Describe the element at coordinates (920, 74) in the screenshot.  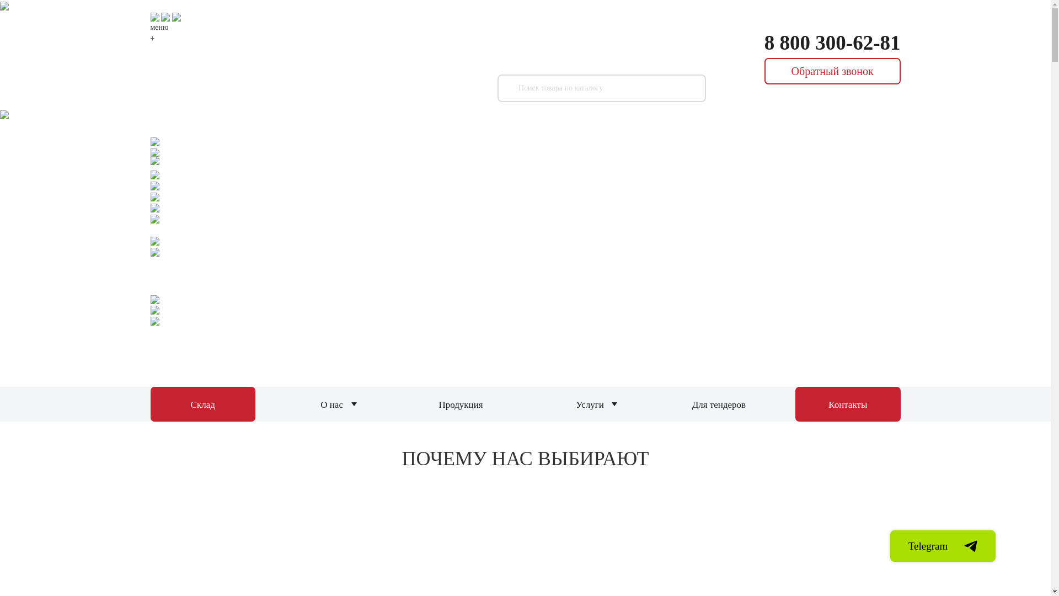
I see ` ` at that location.